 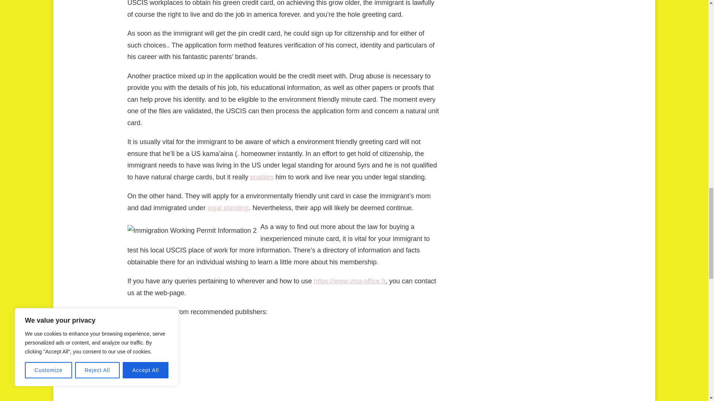 I want to click on INFORMATION, so click(x=150, y=373).